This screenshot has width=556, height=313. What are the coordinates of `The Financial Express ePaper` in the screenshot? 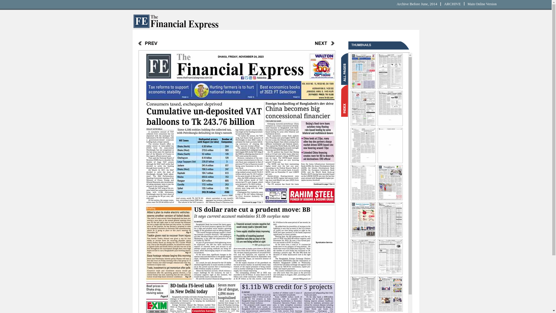 It's located at (176, 28).